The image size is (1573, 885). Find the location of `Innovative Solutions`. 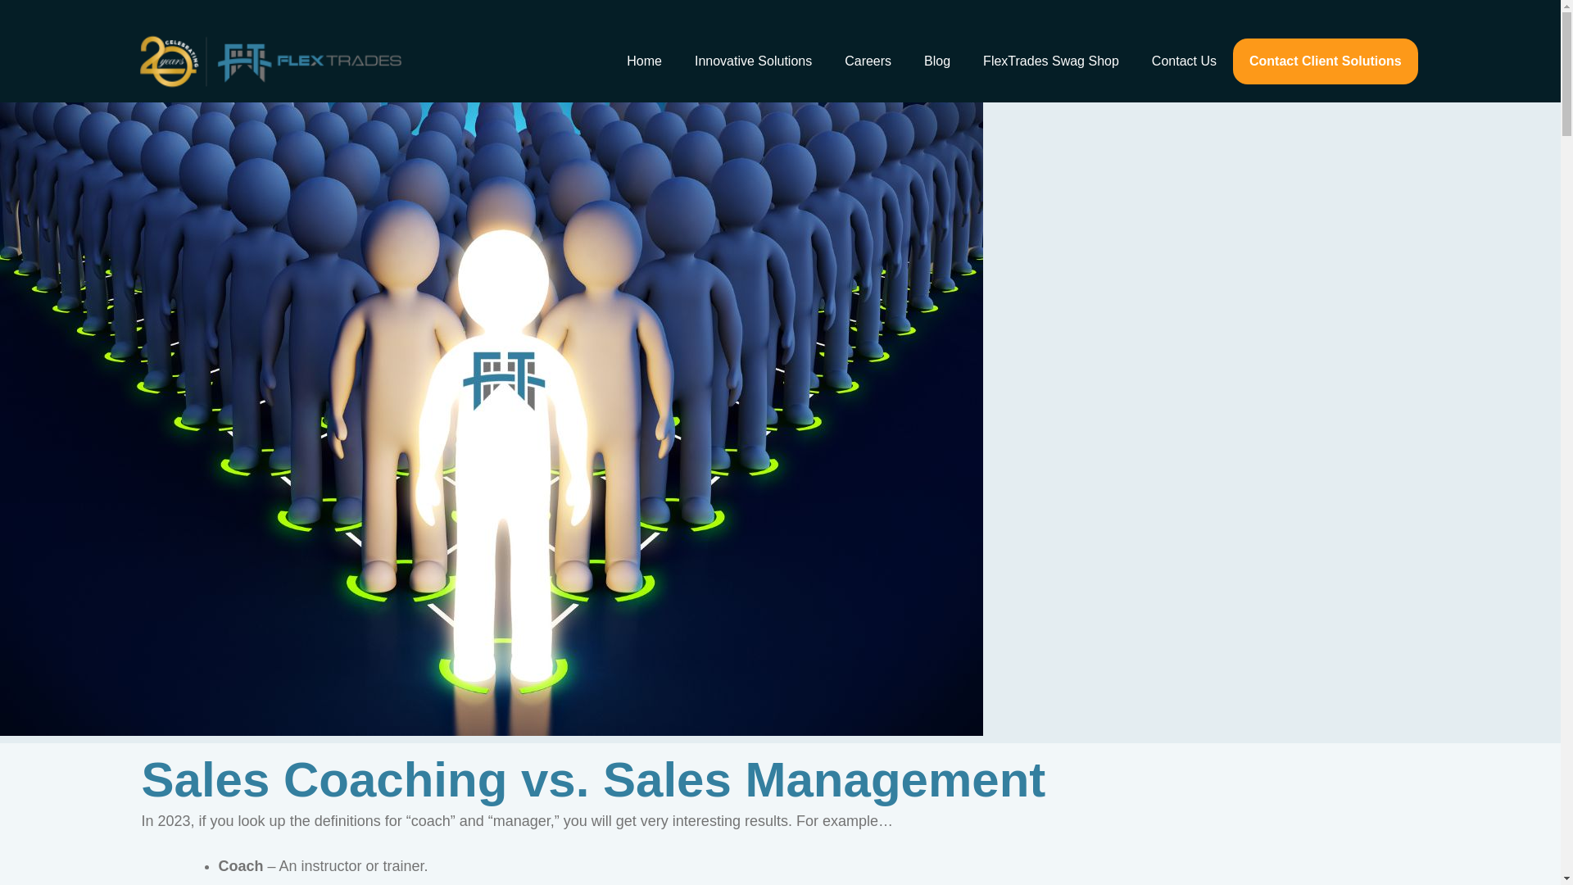

Innovative Solutions is located at coordinates (753, 61).